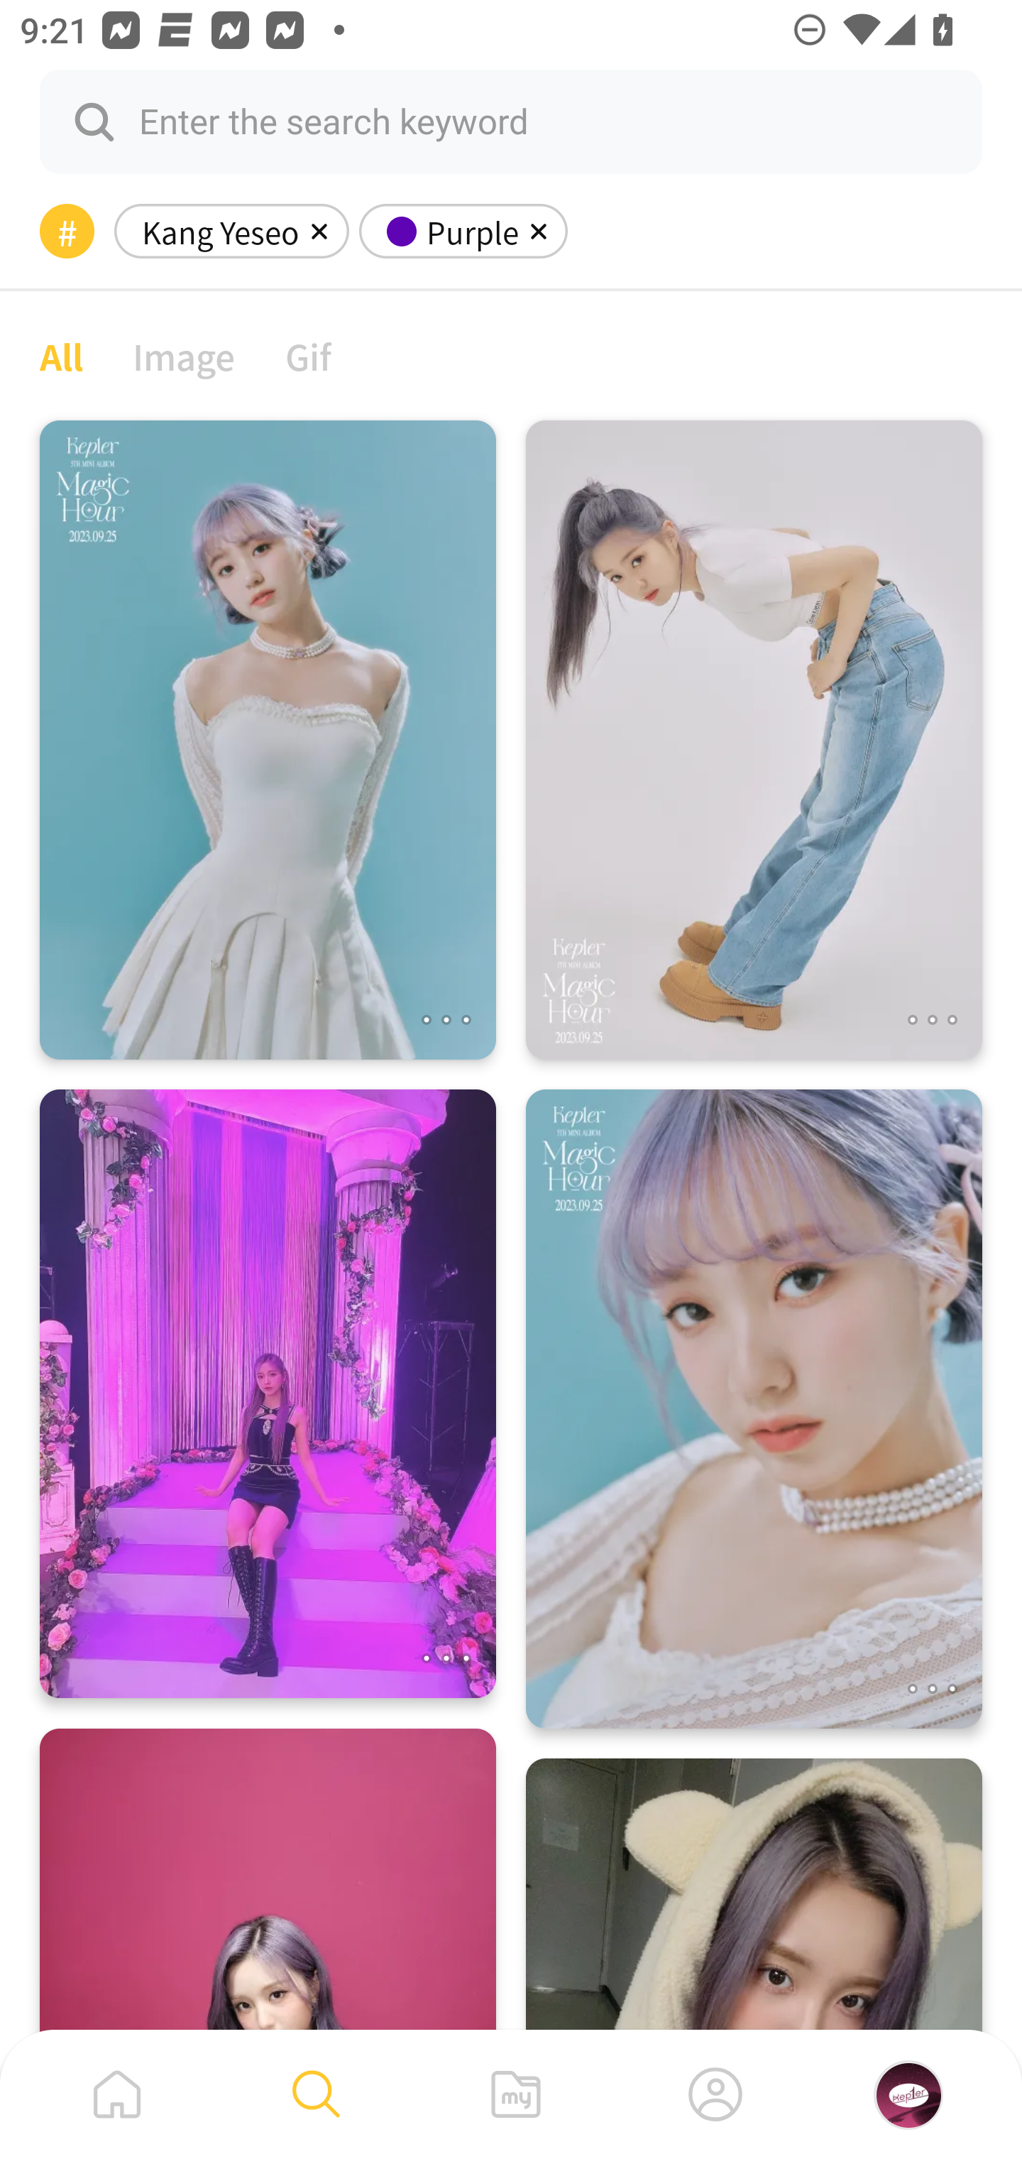  I want to click on All, so click(61, 355).